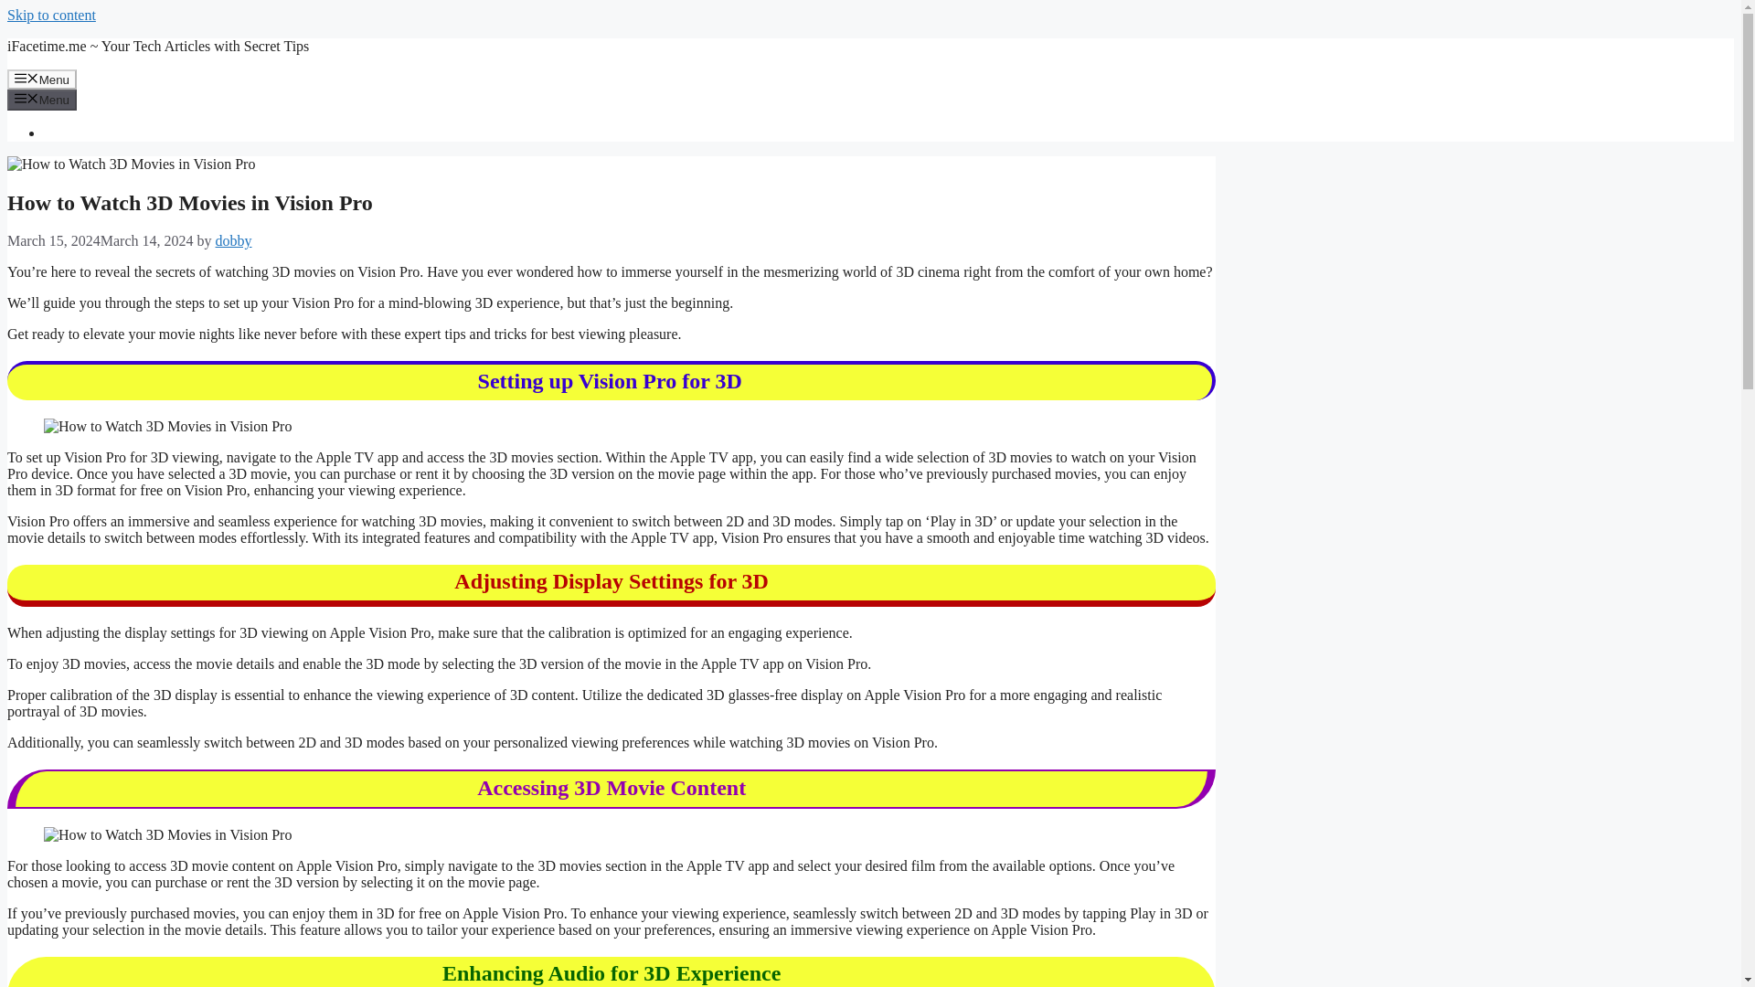  What do you see at coordinates (234, 240) in the screenshot?
I see `dobby` at bounding box center [234, 240].